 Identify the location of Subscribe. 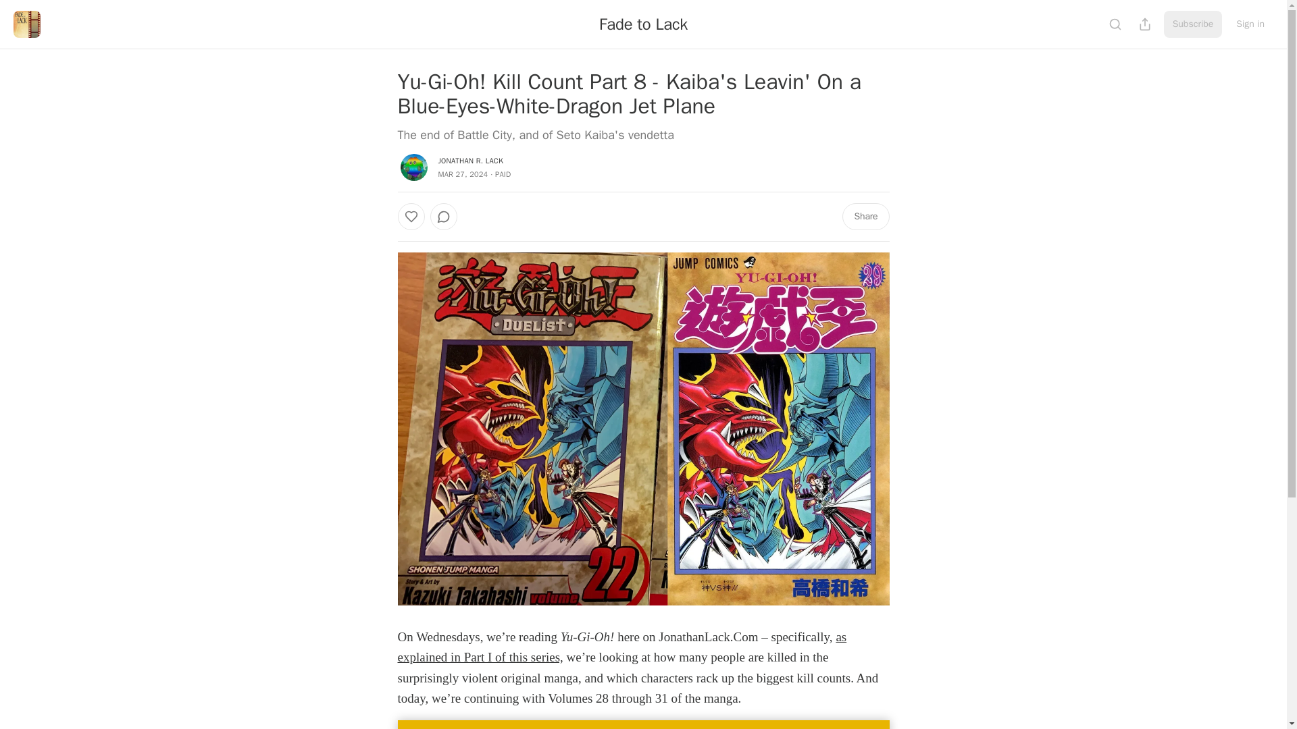
(1193, 24).